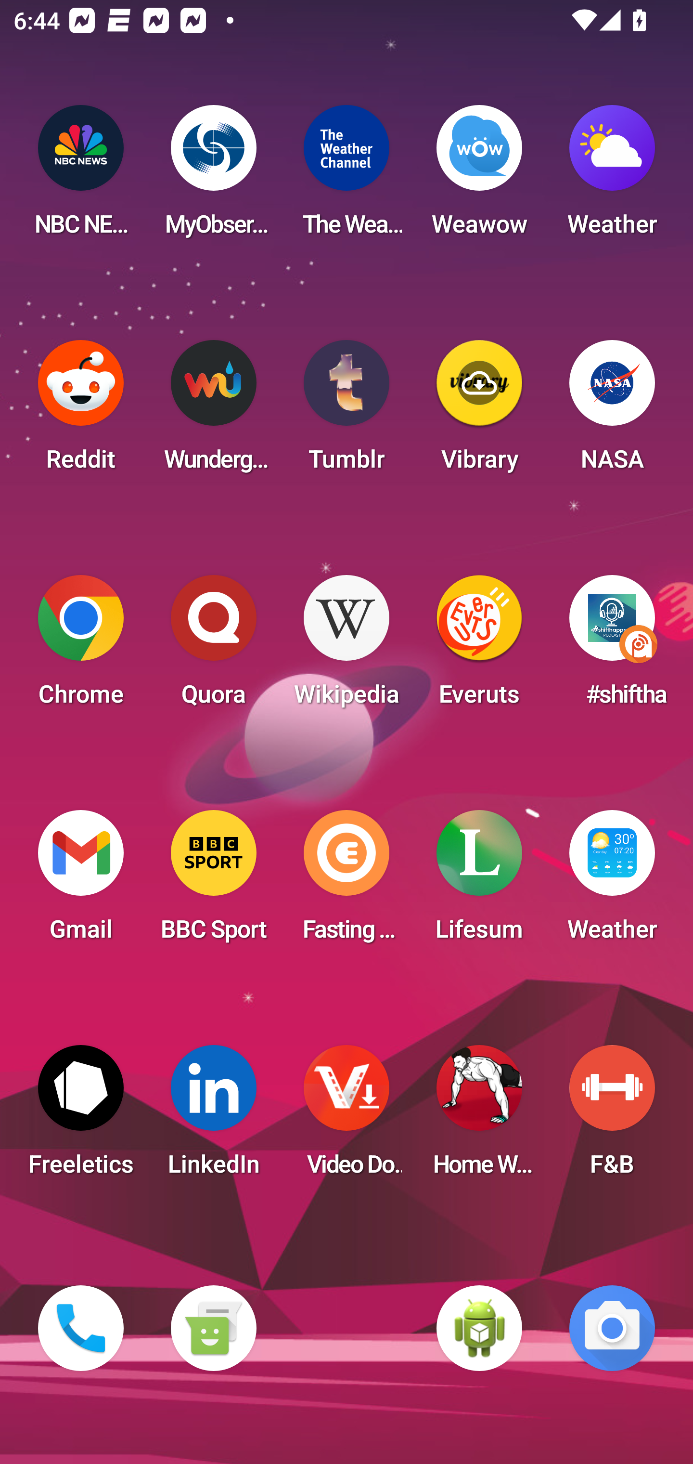 The image size is (693, 1464). Describe the element at coordinates (612, 1328) in the screenshot. I see `Camera` at that location.